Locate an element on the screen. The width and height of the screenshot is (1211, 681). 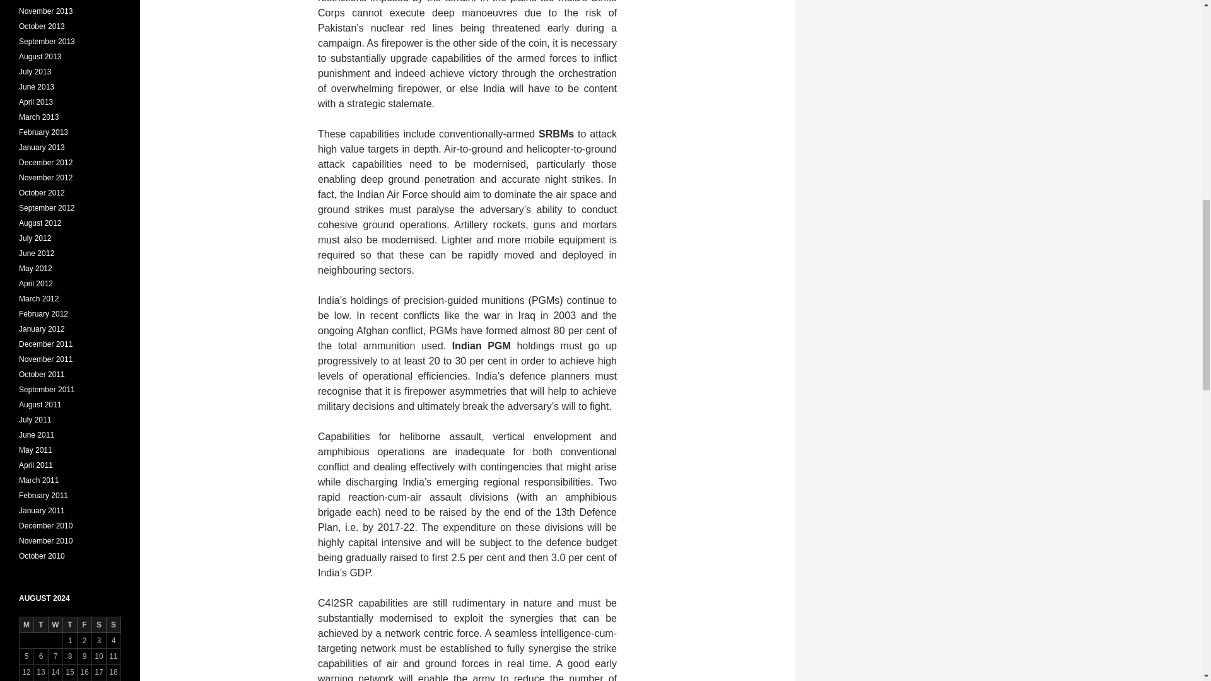
Friday is located at coordinates (85, 625).